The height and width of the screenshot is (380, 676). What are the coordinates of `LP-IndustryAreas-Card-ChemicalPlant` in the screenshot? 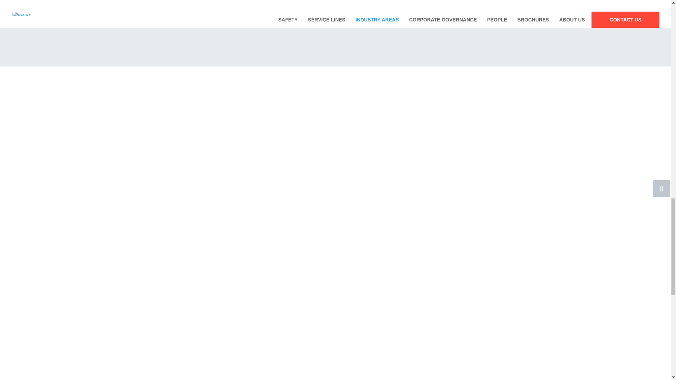 It's located at (301, 13).